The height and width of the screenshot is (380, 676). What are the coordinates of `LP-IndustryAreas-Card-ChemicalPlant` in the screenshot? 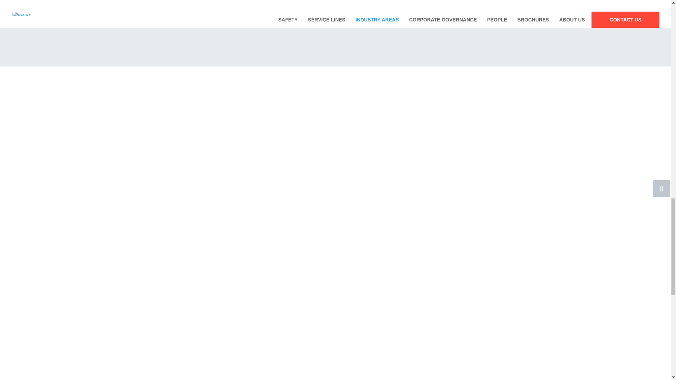 It's located at (301, 13).